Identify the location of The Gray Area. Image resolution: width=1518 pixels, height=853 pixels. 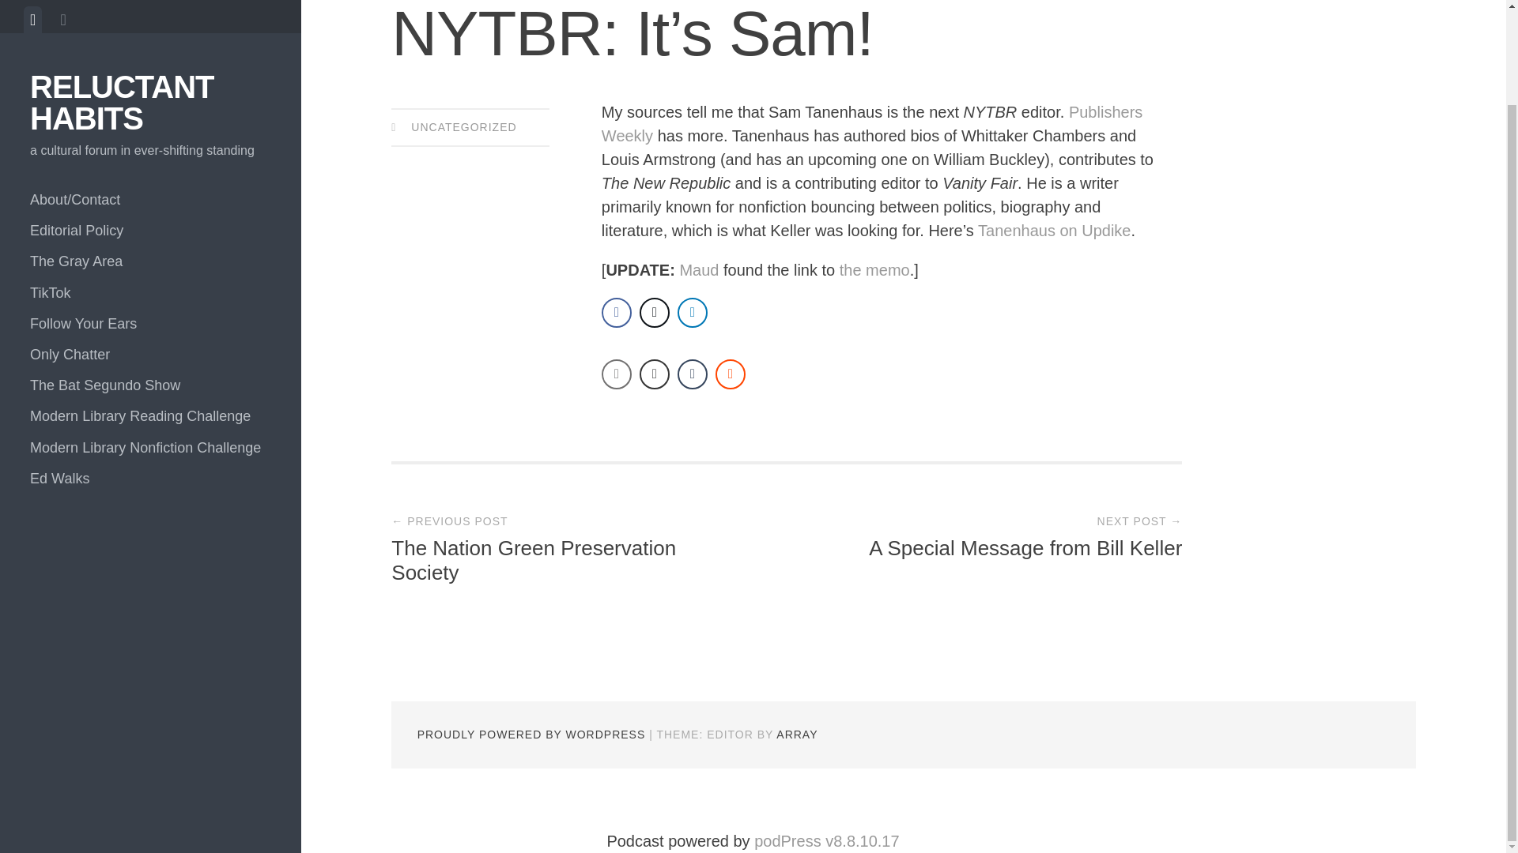
(150, 153).